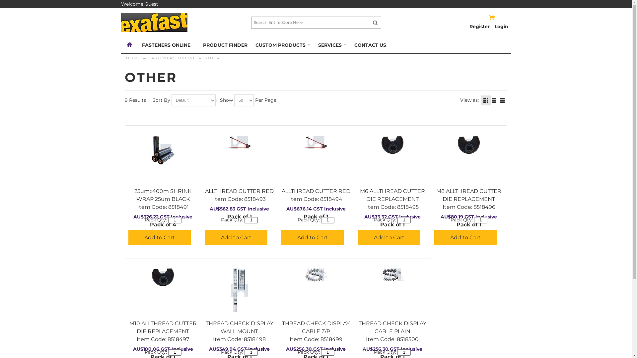 This screenshot has height=358, width=637. Describe the element at coordinates (469, 145) in the screenshot. I see `M8 ALLTHREAD CUTTER DIE REPLACEMENT` at that location.